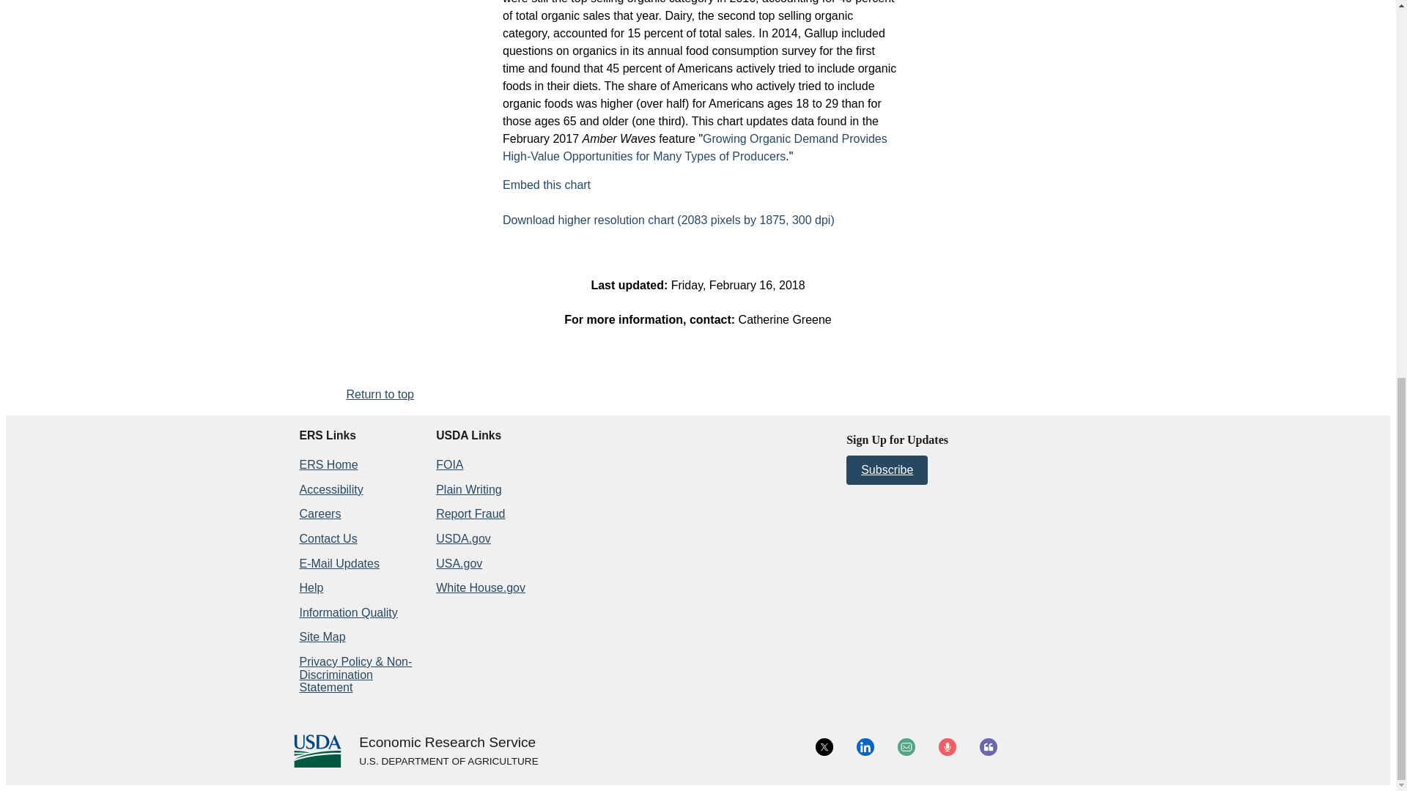  Describe the element at coordinates (320, 513) in the screenshot. I see `Careers` at that location.